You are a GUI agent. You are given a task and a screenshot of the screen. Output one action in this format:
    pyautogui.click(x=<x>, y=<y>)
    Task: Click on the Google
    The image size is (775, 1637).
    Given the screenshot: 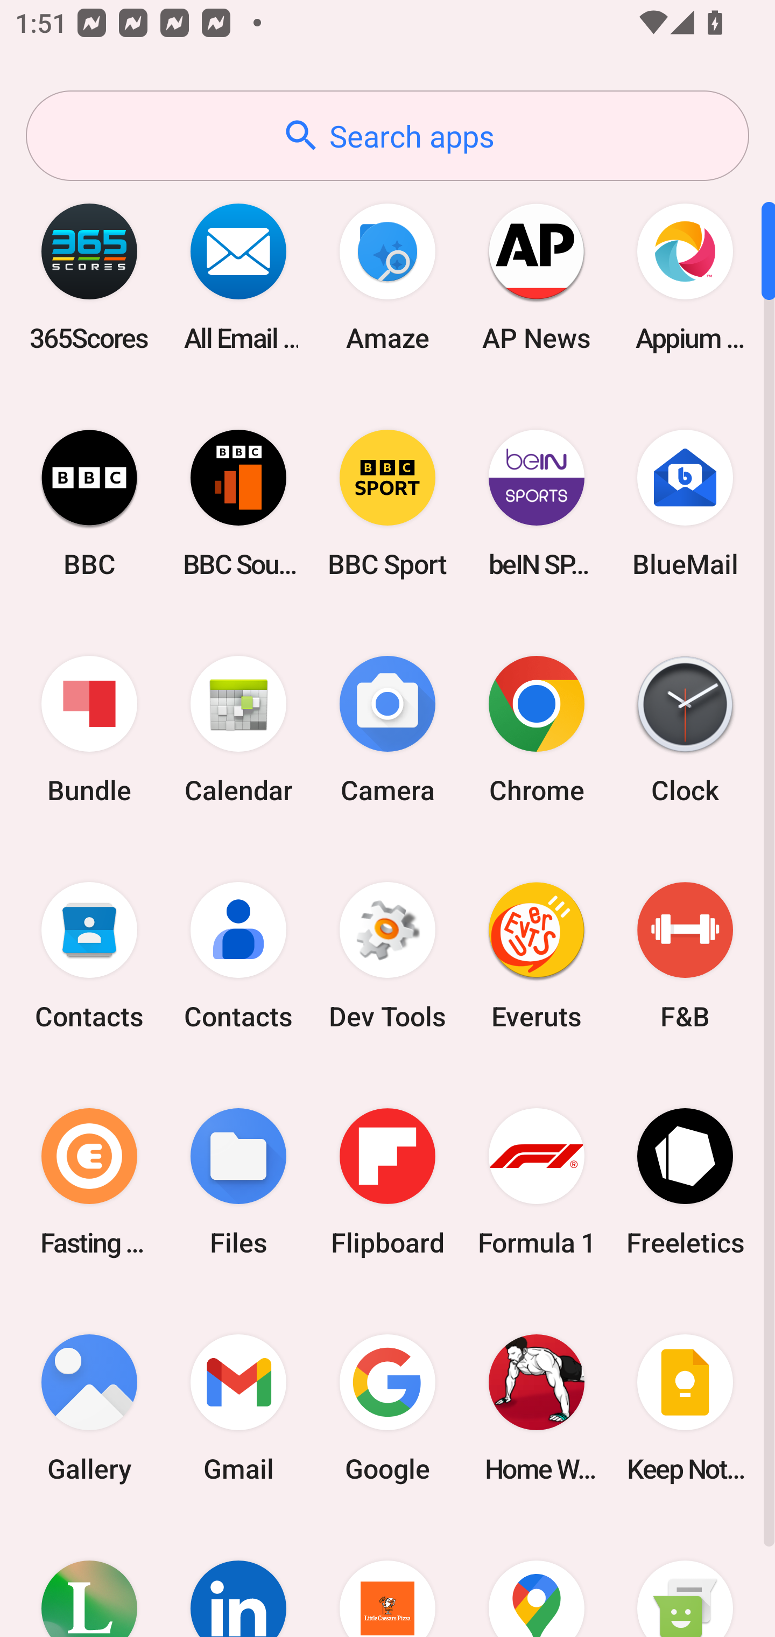 What is the action you would take?
    pyautogui.click(x=387, y=1408)
    